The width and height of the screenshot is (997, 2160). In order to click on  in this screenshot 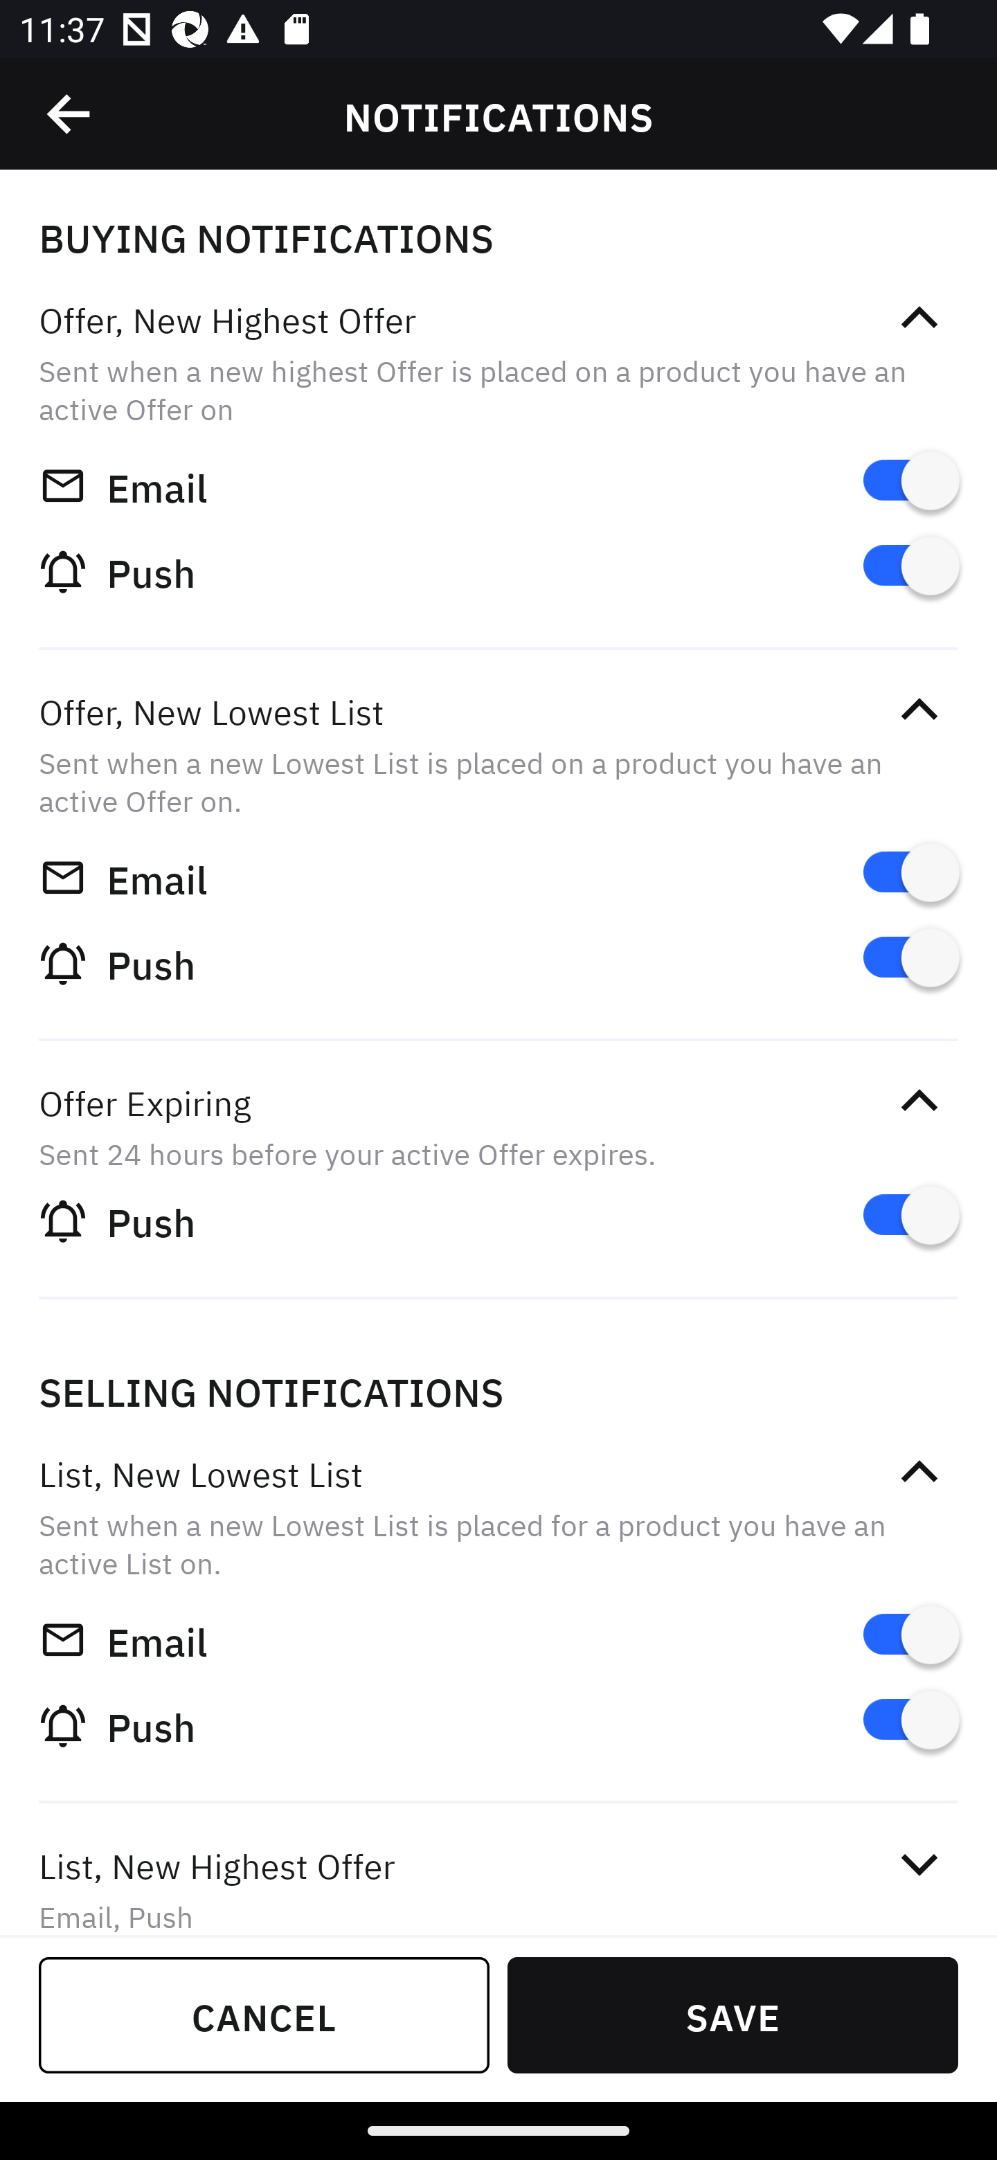, I will do `click(919, 1472)`.